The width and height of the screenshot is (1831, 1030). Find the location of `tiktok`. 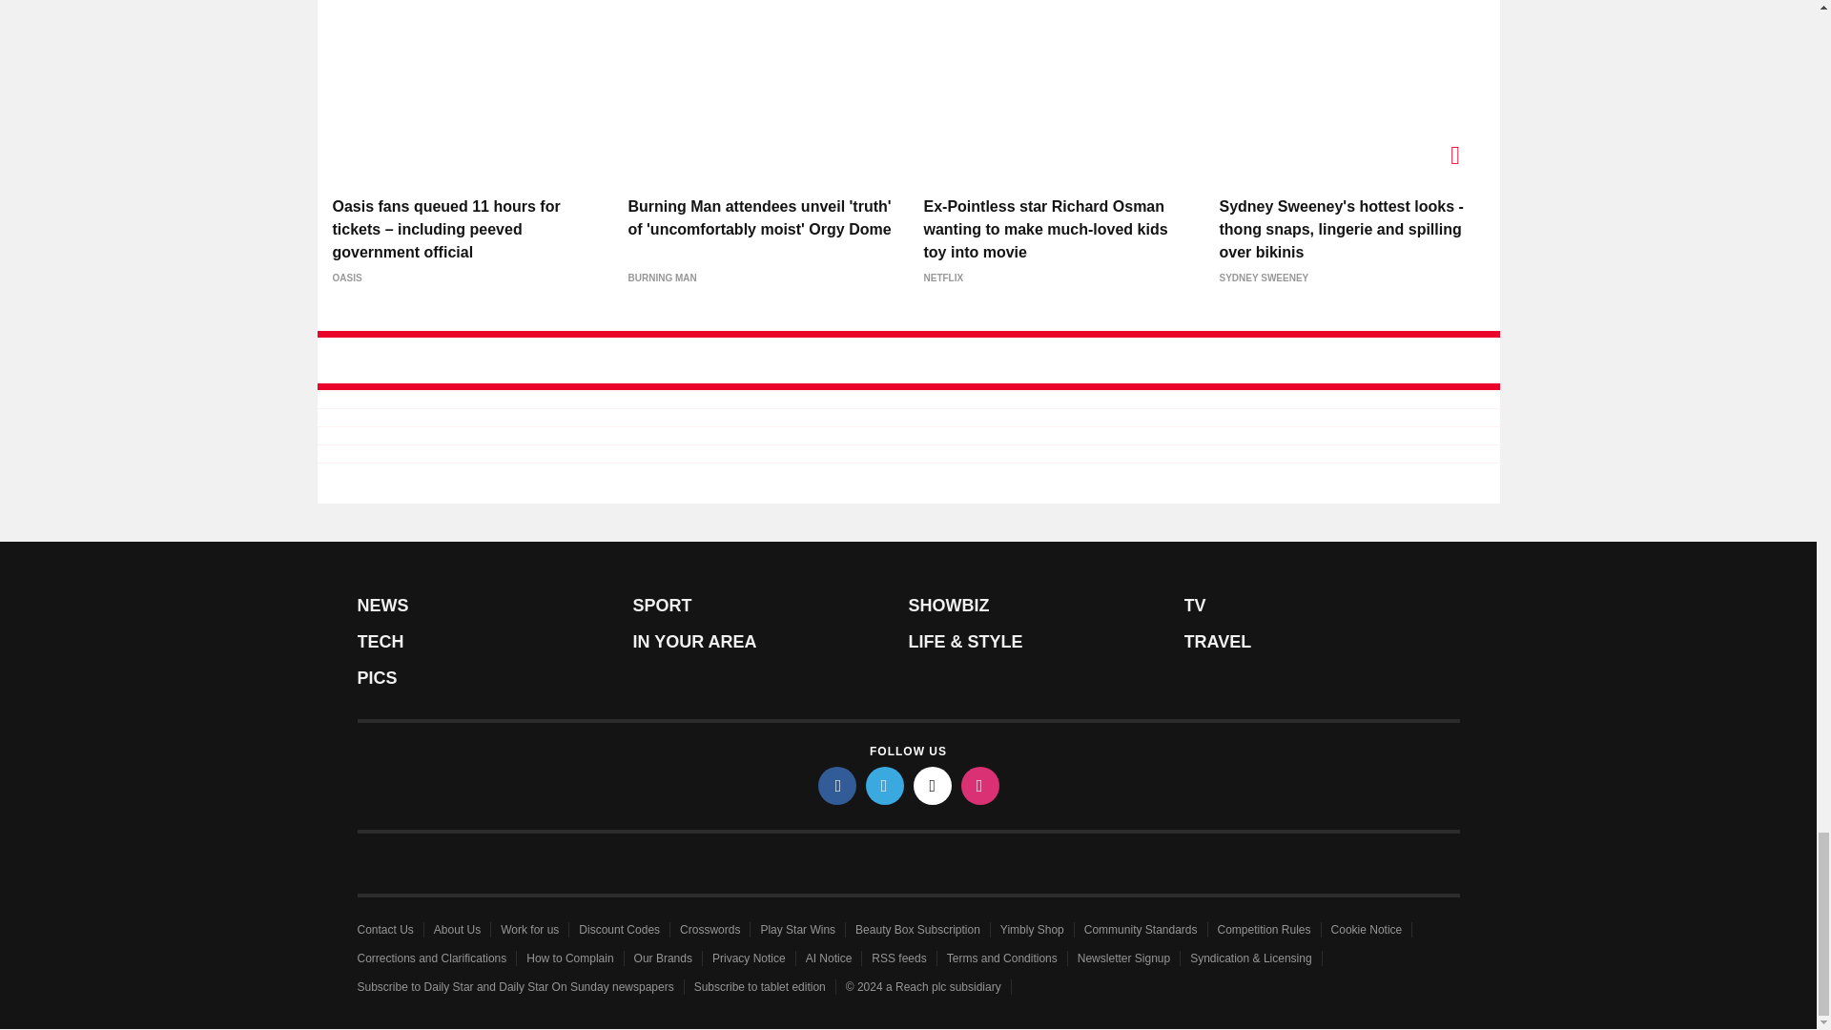

tiktok is located at coordinates (933, 785).